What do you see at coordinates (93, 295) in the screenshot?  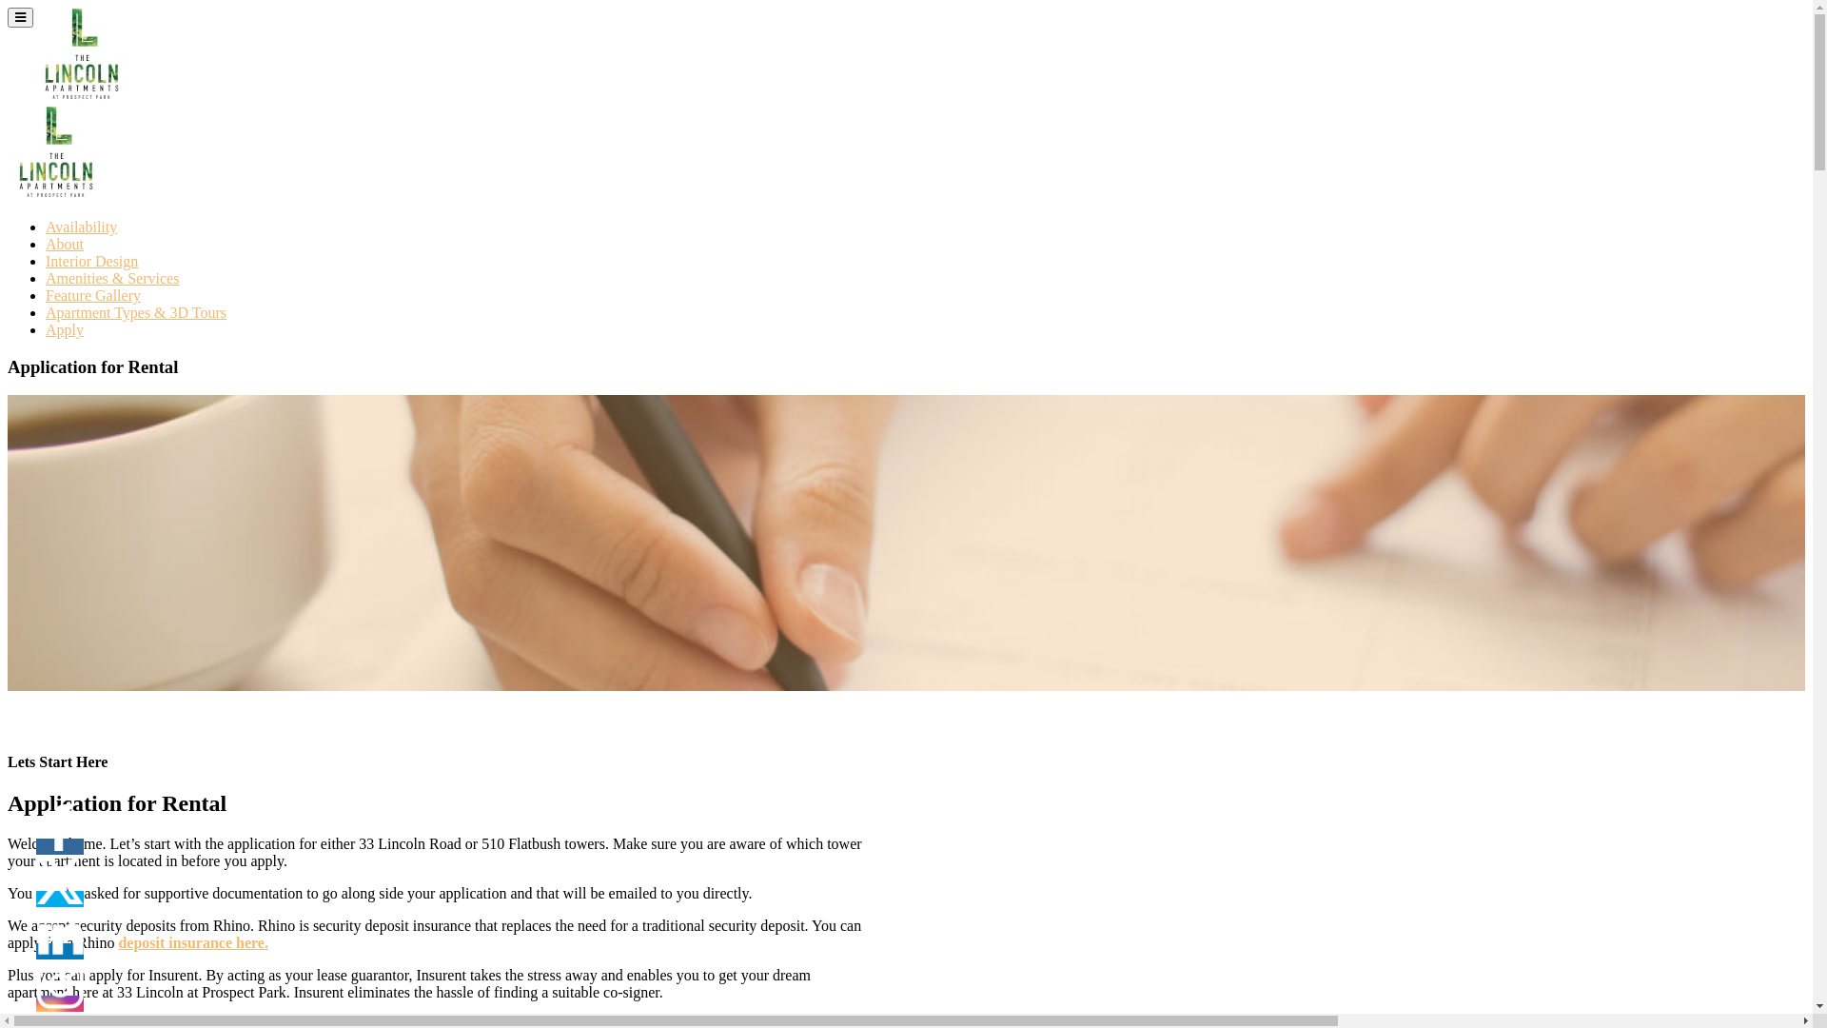 I see `Feature Gallery` at bounding box center [93, 295].